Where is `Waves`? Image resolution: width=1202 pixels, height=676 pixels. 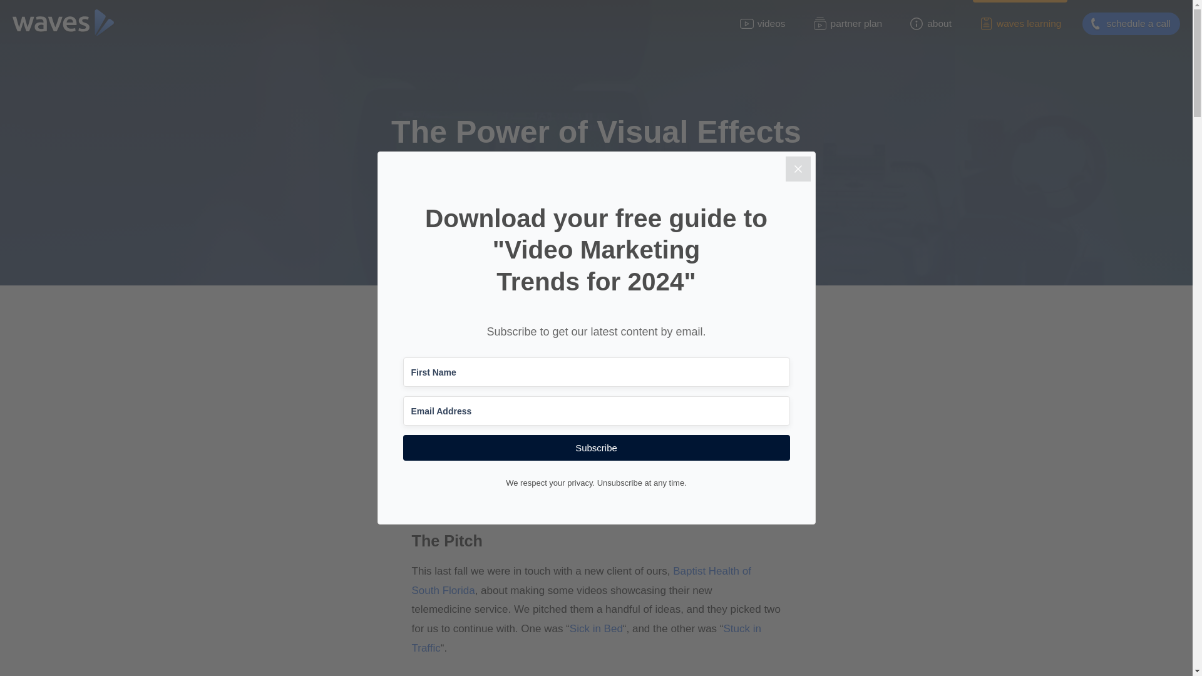 Waves is located at coordinates (682, 486).